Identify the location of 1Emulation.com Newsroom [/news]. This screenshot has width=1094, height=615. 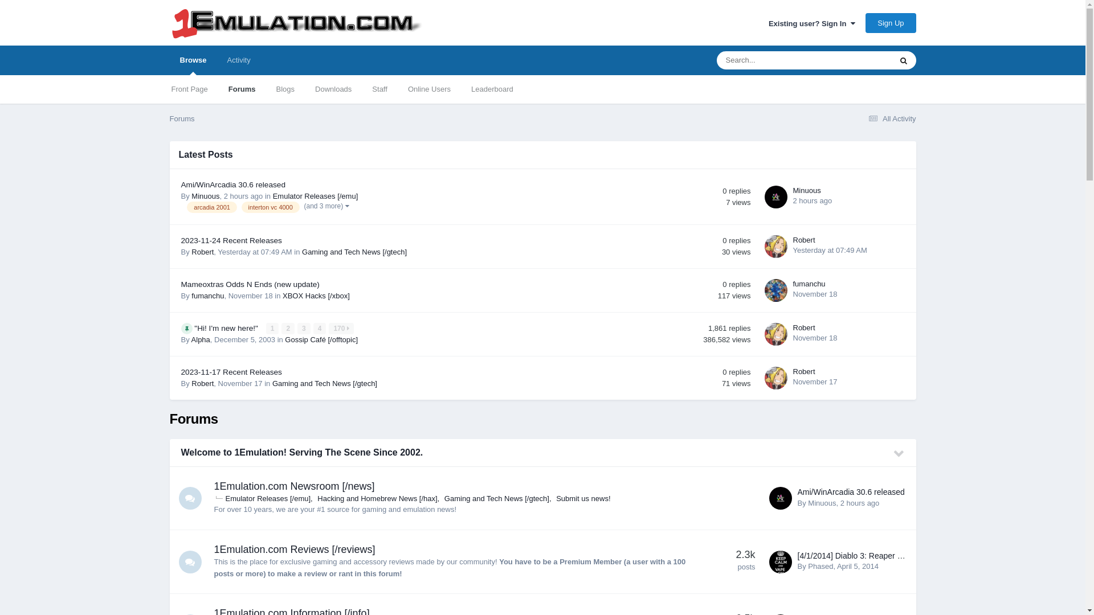
(295, 486).